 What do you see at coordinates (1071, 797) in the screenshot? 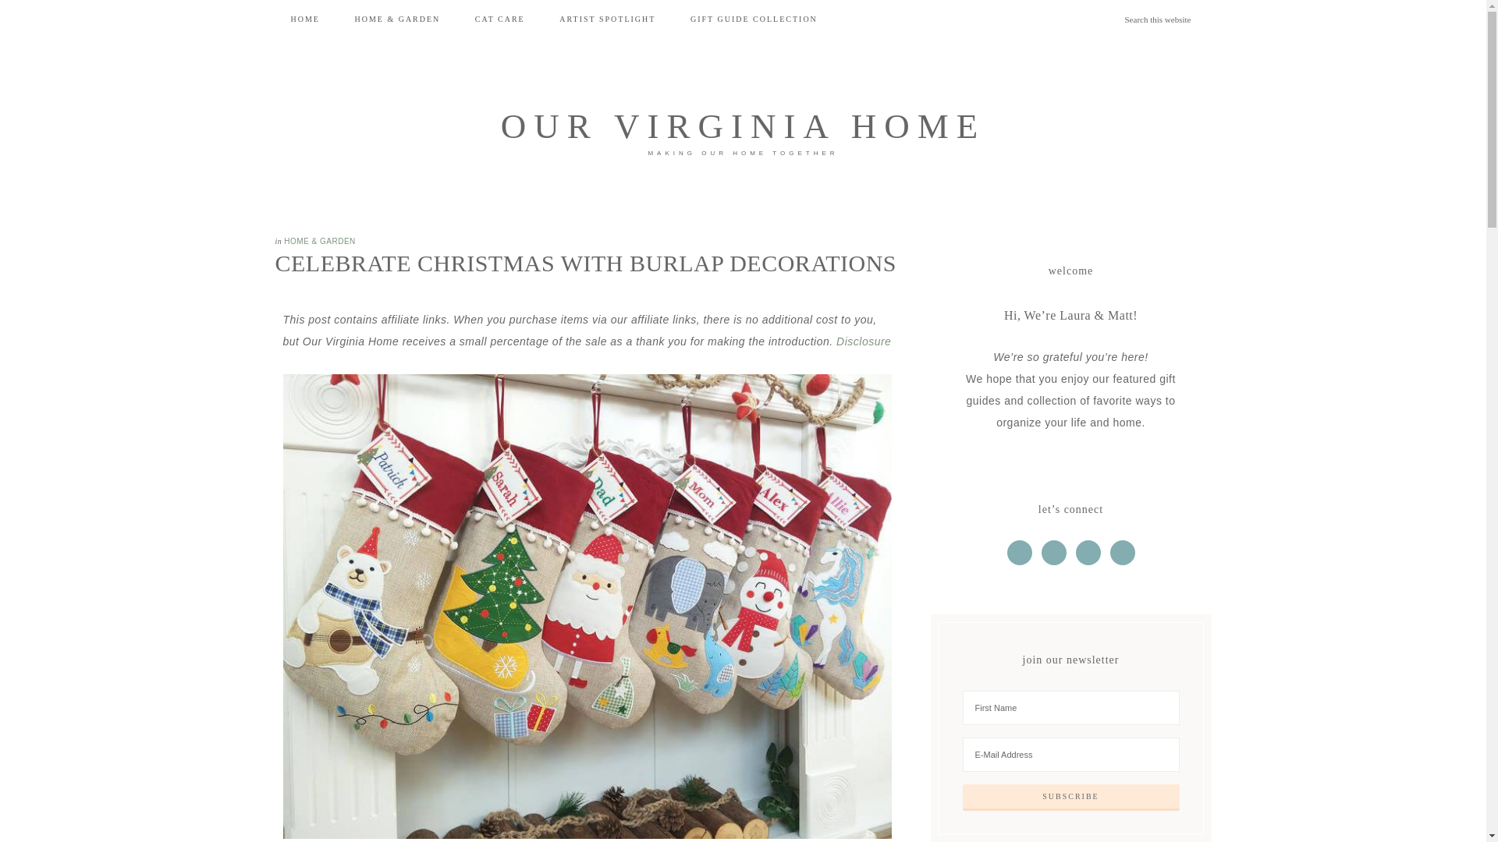
I see `Subscribe` at bounding box center [1071, 797].